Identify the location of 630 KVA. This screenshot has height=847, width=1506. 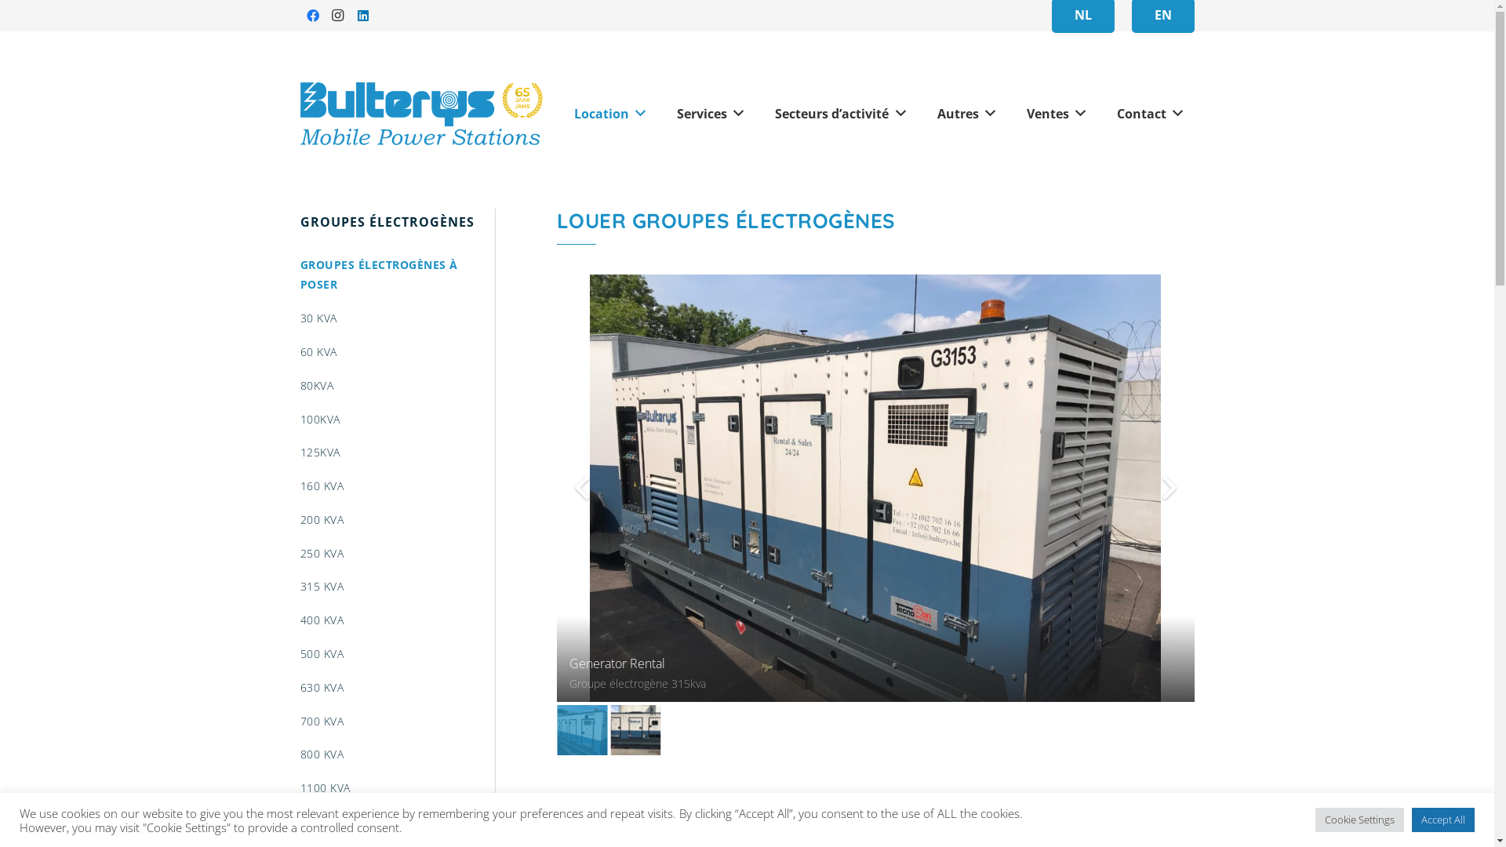
(397, 687).